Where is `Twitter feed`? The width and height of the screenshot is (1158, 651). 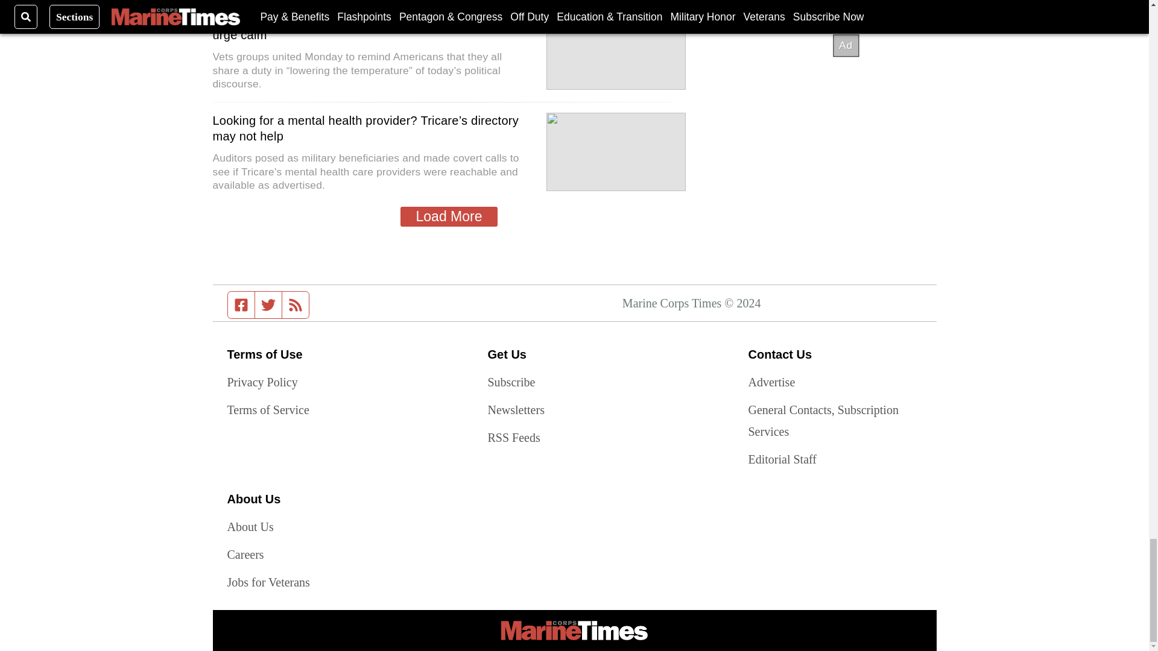 Twitter feed is located at coordinates (268, 305).